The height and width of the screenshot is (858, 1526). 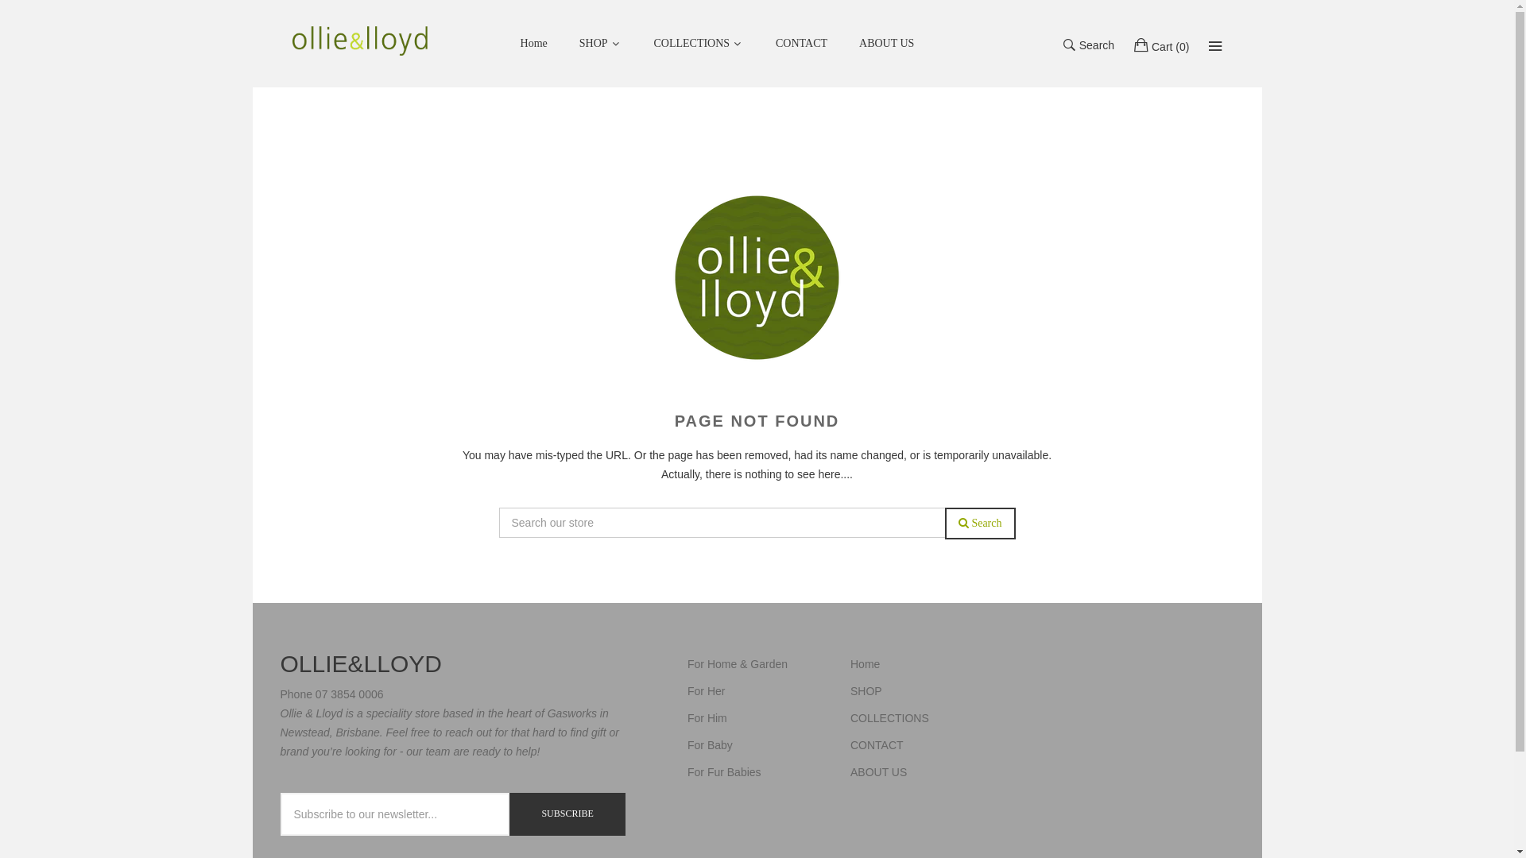 I want to click on CONTACT, so click(x=801, y=44).